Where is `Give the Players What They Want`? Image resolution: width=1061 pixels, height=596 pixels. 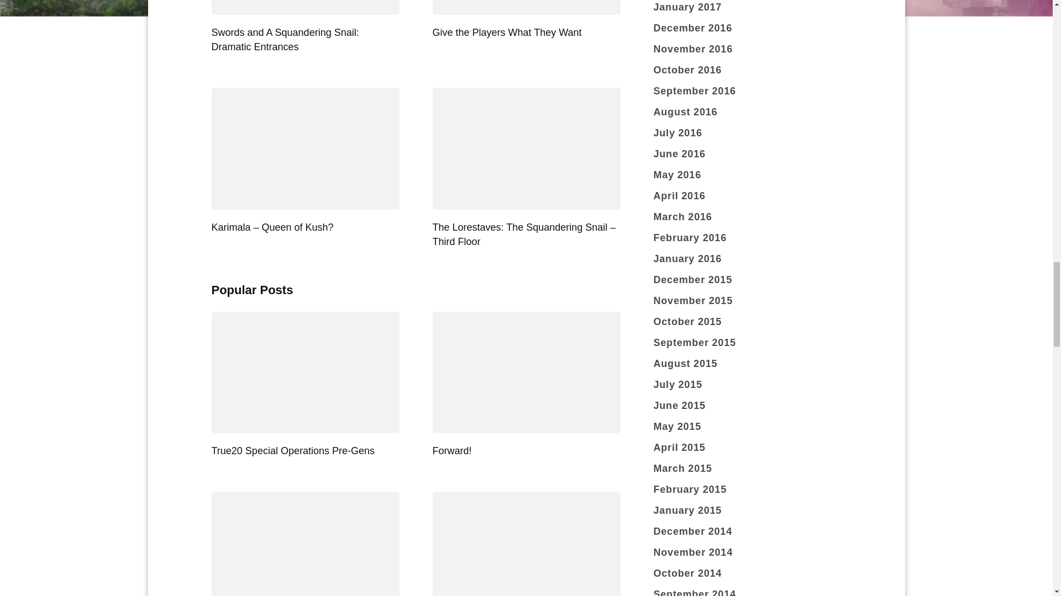
Give the Players What They Want is located at coordinates (506, 32).